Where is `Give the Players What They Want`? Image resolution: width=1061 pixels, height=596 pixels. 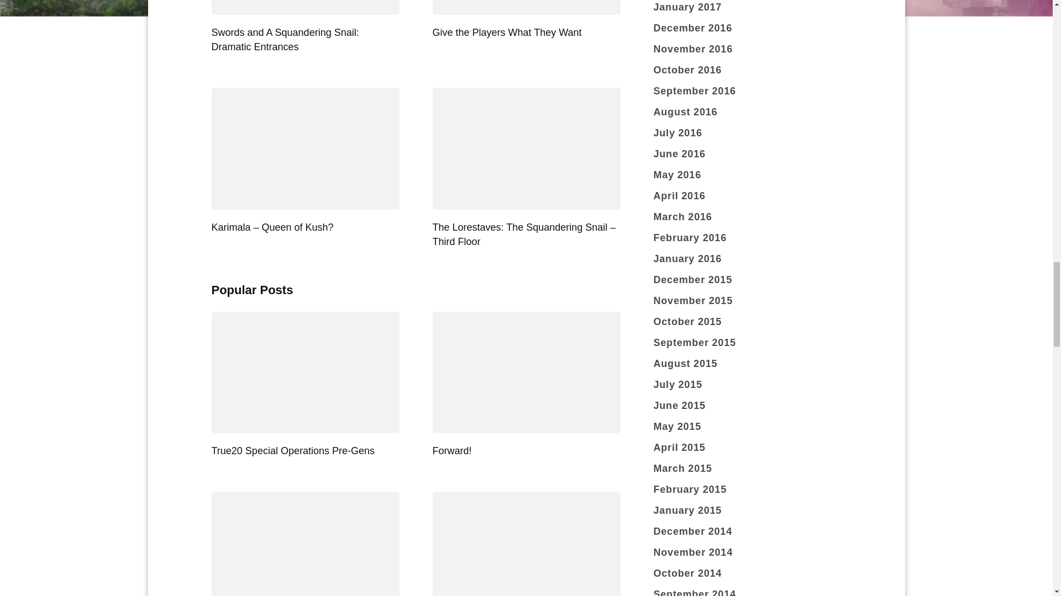
Give the Players What They Want is located at coordinates (506, 32).